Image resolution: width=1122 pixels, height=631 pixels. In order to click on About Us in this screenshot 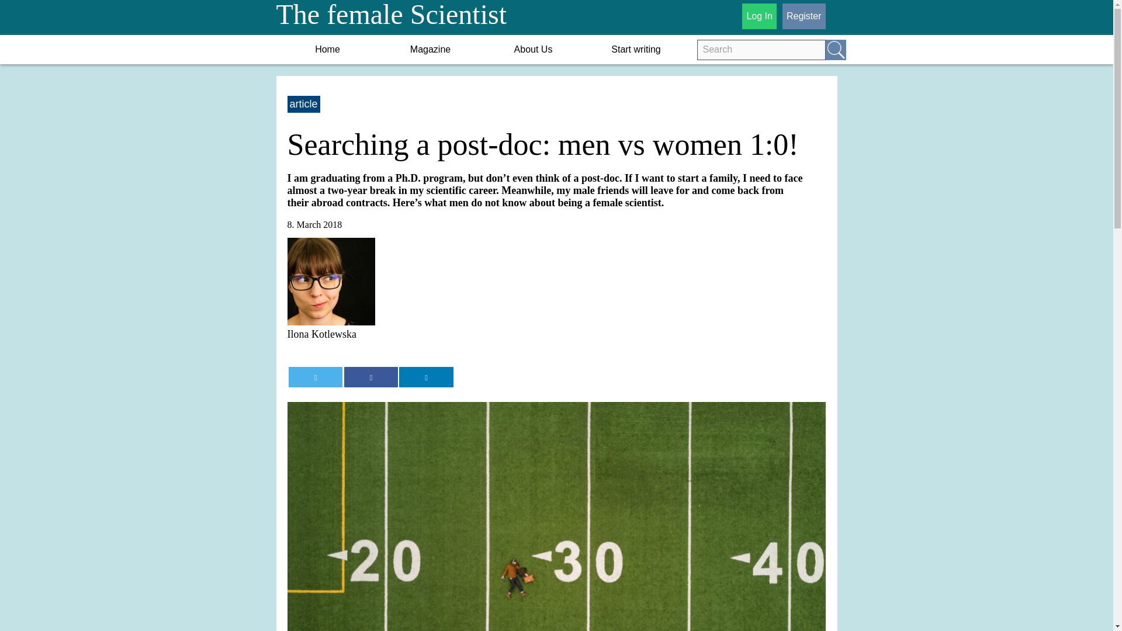, I will do `click(533, 50)`.